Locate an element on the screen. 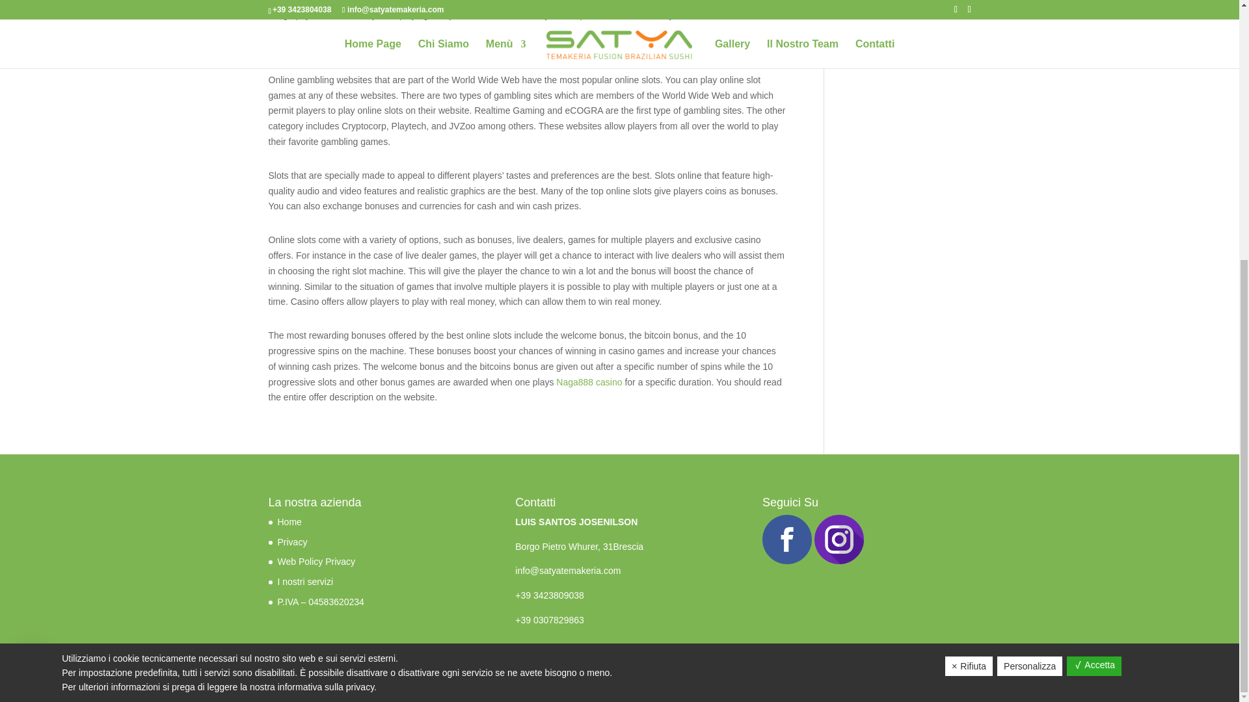 The width and height of the screenshot is (1249, 702). Home  is located at coordinates (290, 521).